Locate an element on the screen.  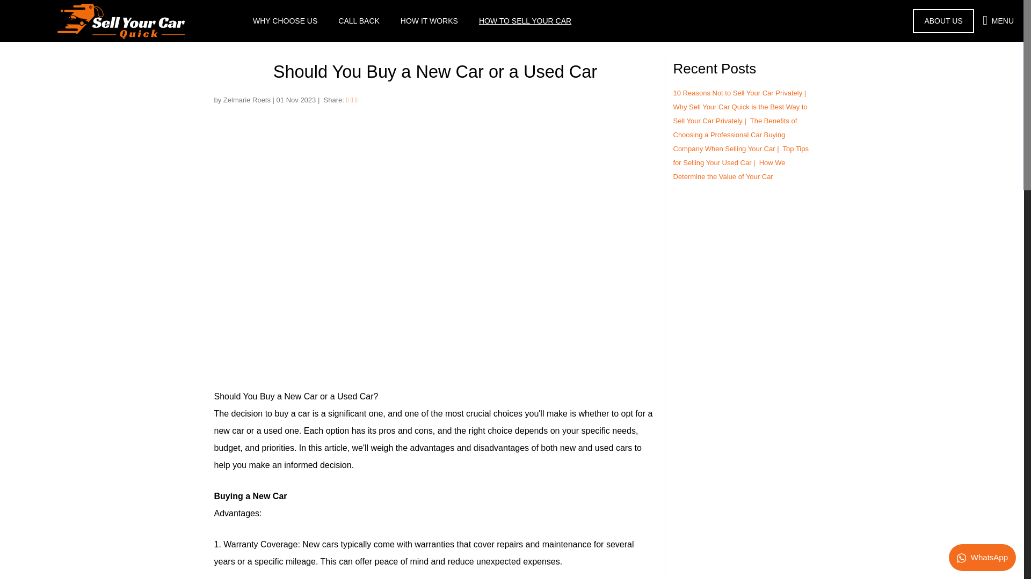
How We Determine the Value of Your Car  is located at coordinates (729, 169).